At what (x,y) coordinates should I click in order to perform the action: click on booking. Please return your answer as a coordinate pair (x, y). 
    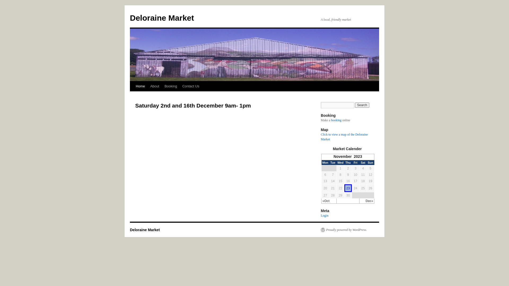
    Looking at the image, I should click on (336, 120).